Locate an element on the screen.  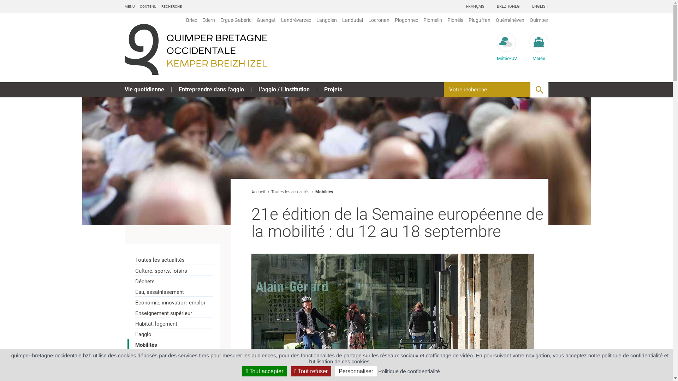
Plomelin is located at coordinates (432, 20).